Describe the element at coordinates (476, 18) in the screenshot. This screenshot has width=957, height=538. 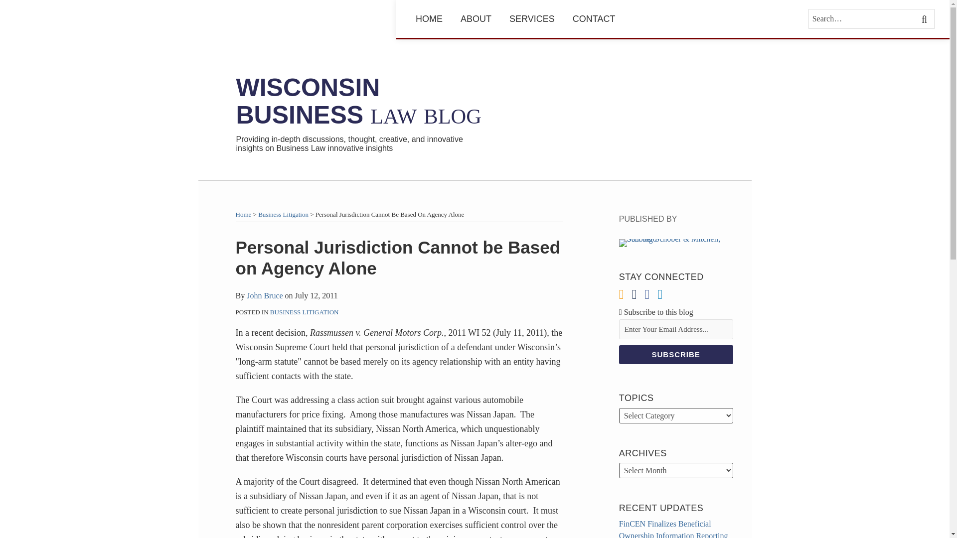
I see `ABOUT` at that location.